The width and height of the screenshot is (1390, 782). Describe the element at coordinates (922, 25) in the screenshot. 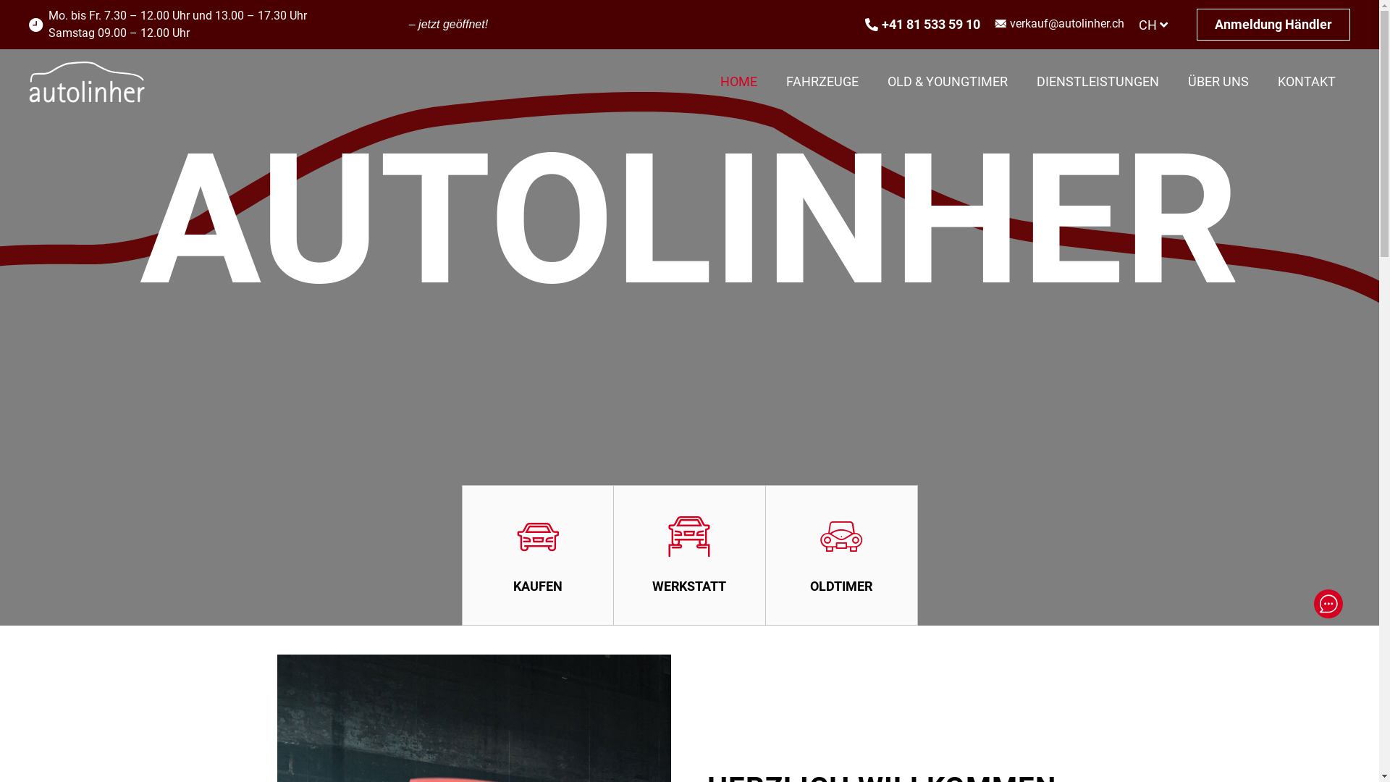

I see `+41 81 533 59 10` at that location.